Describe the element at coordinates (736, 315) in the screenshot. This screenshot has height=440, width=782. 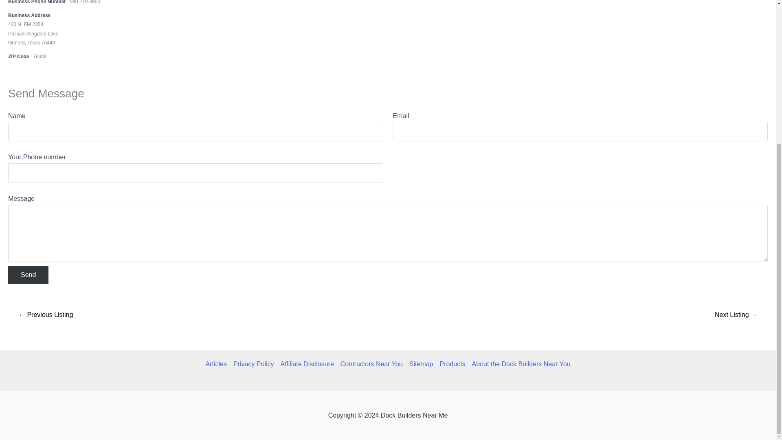
I see `Golden Construction LLC` at that location.